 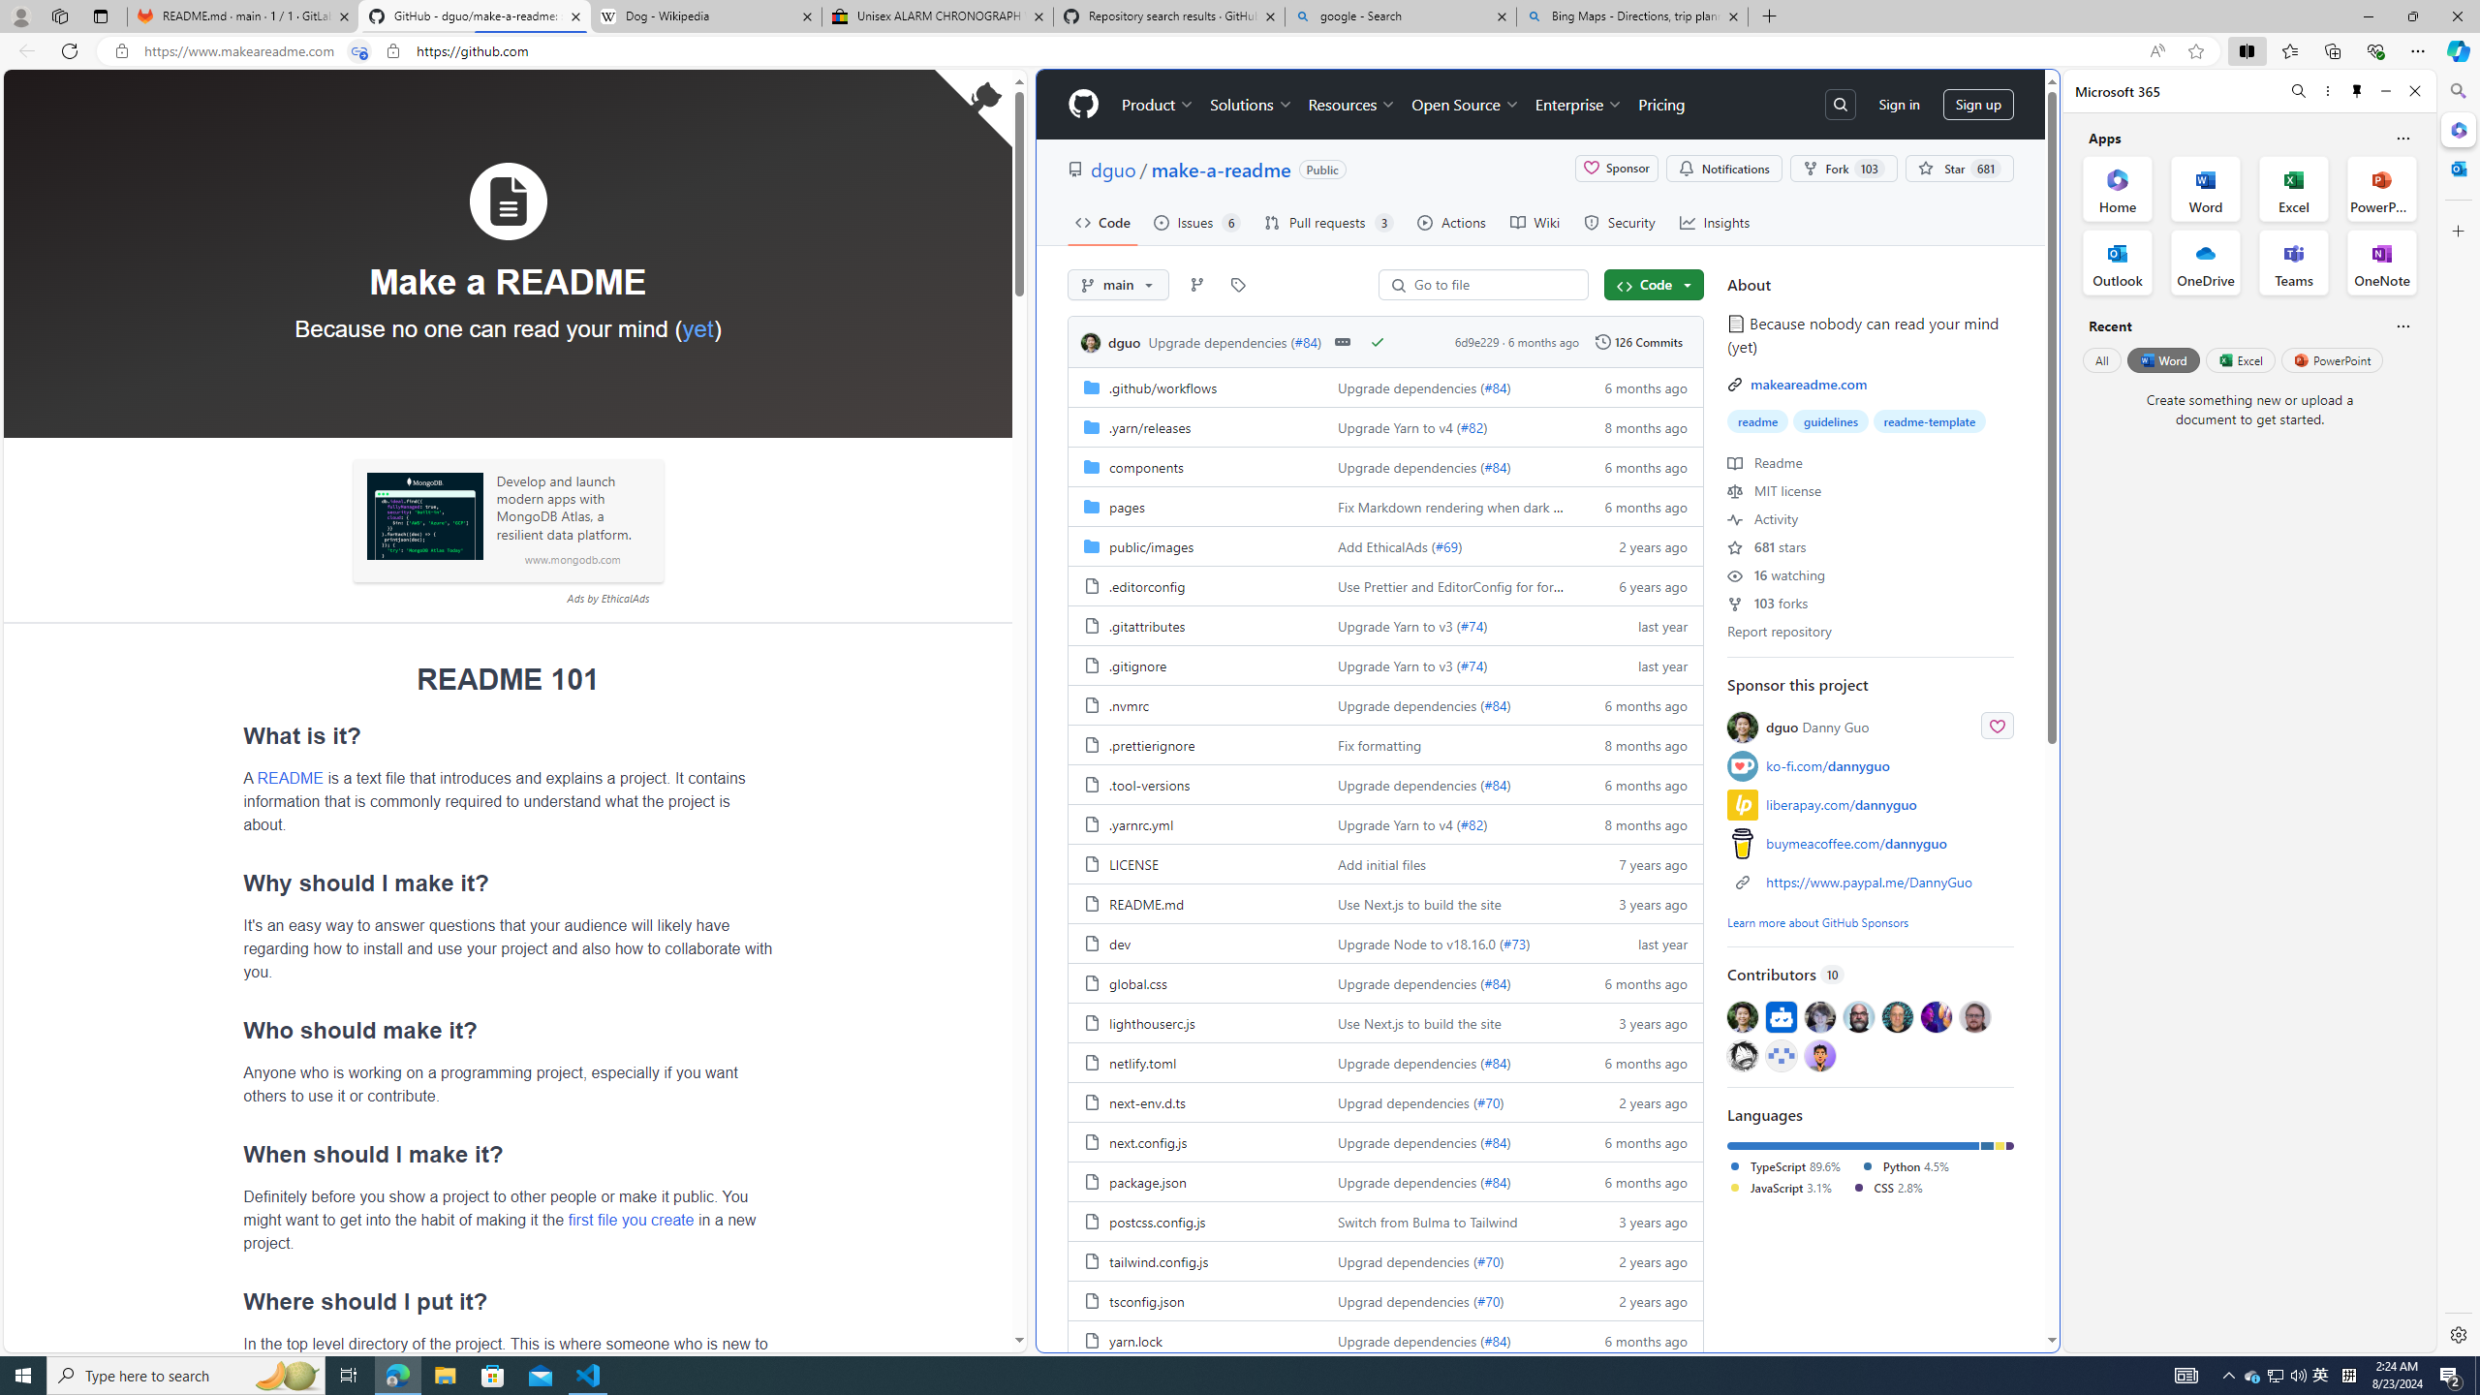 What do you see at coordinates (1767, 546) in the screenshot?
I see `681 stars` at bounding box center [1767, 546].